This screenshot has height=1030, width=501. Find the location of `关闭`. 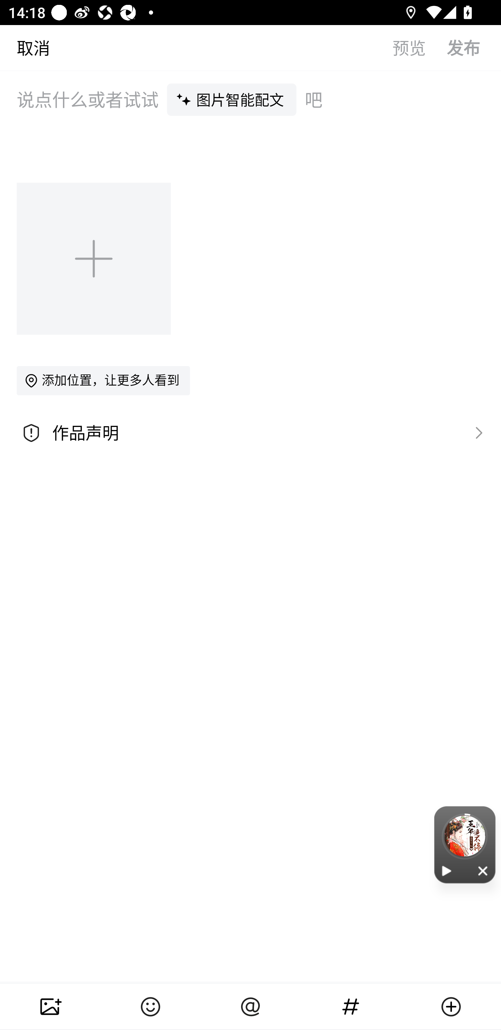

关闭 is located at coordinates (483, 871).